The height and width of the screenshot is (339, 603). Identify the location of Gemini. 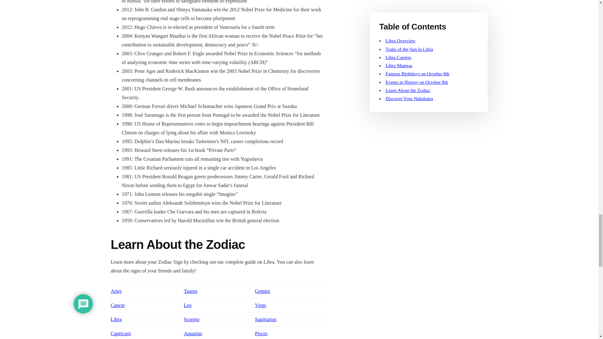
(263, 291).